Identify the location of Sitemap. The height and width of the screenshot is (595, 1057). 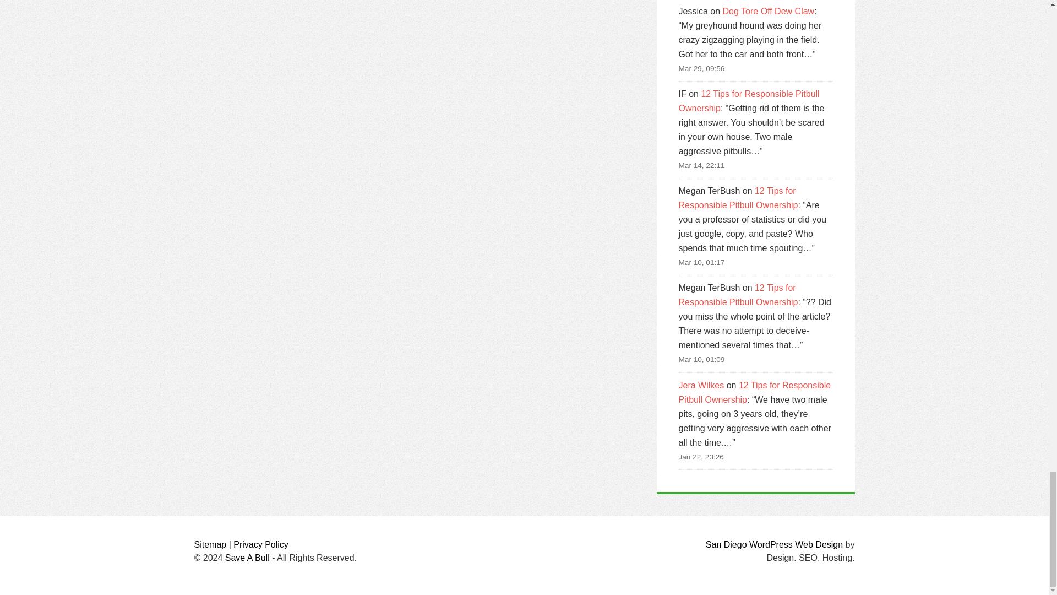
(209, 544).